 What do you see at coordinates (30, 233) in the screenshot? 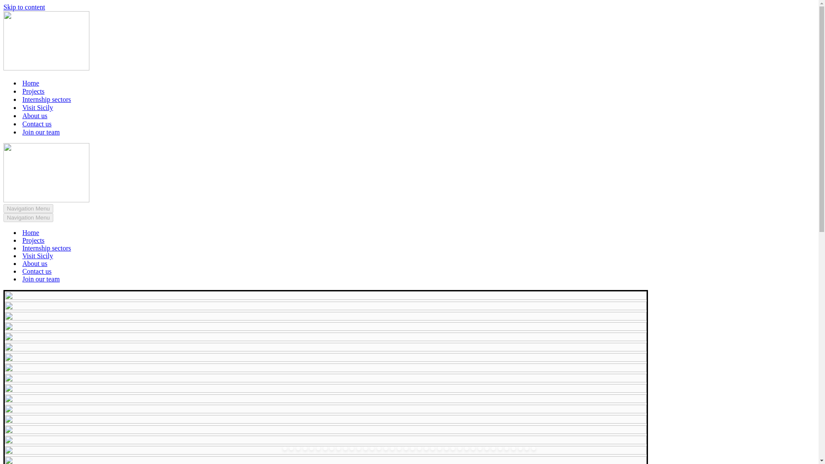
I see `Home` at bounding box center [30, 233].